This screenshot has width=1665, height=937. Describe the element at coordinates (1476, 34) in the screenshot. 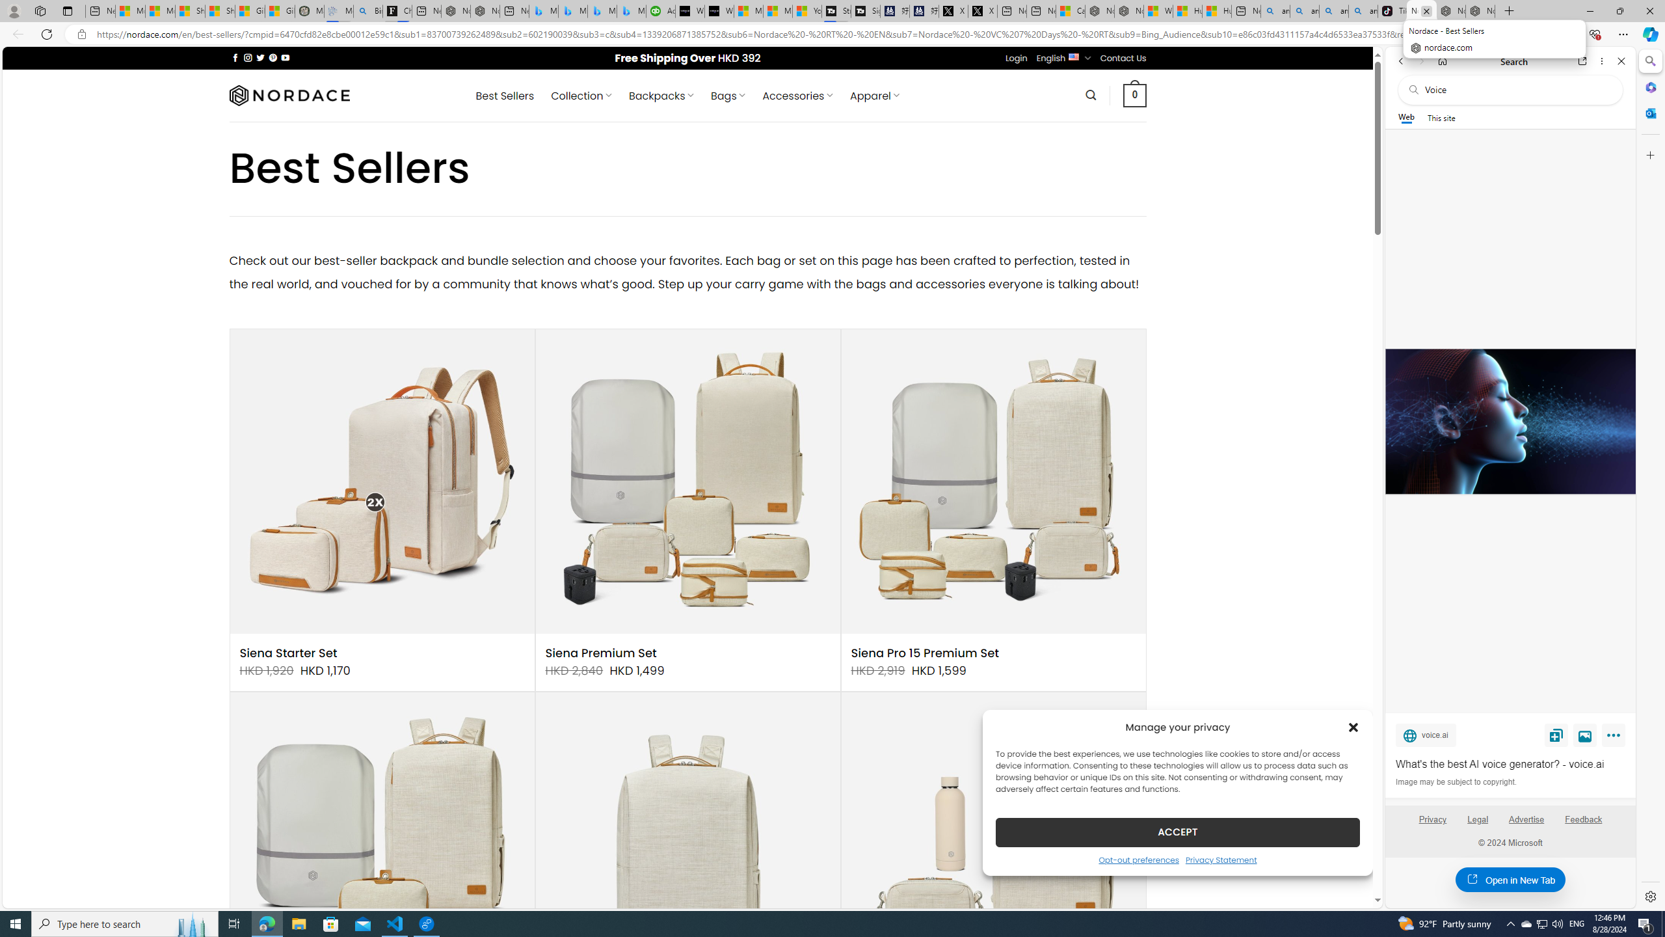

I see `Read aloud this page (Ctrl+Shift+U)` at that location.